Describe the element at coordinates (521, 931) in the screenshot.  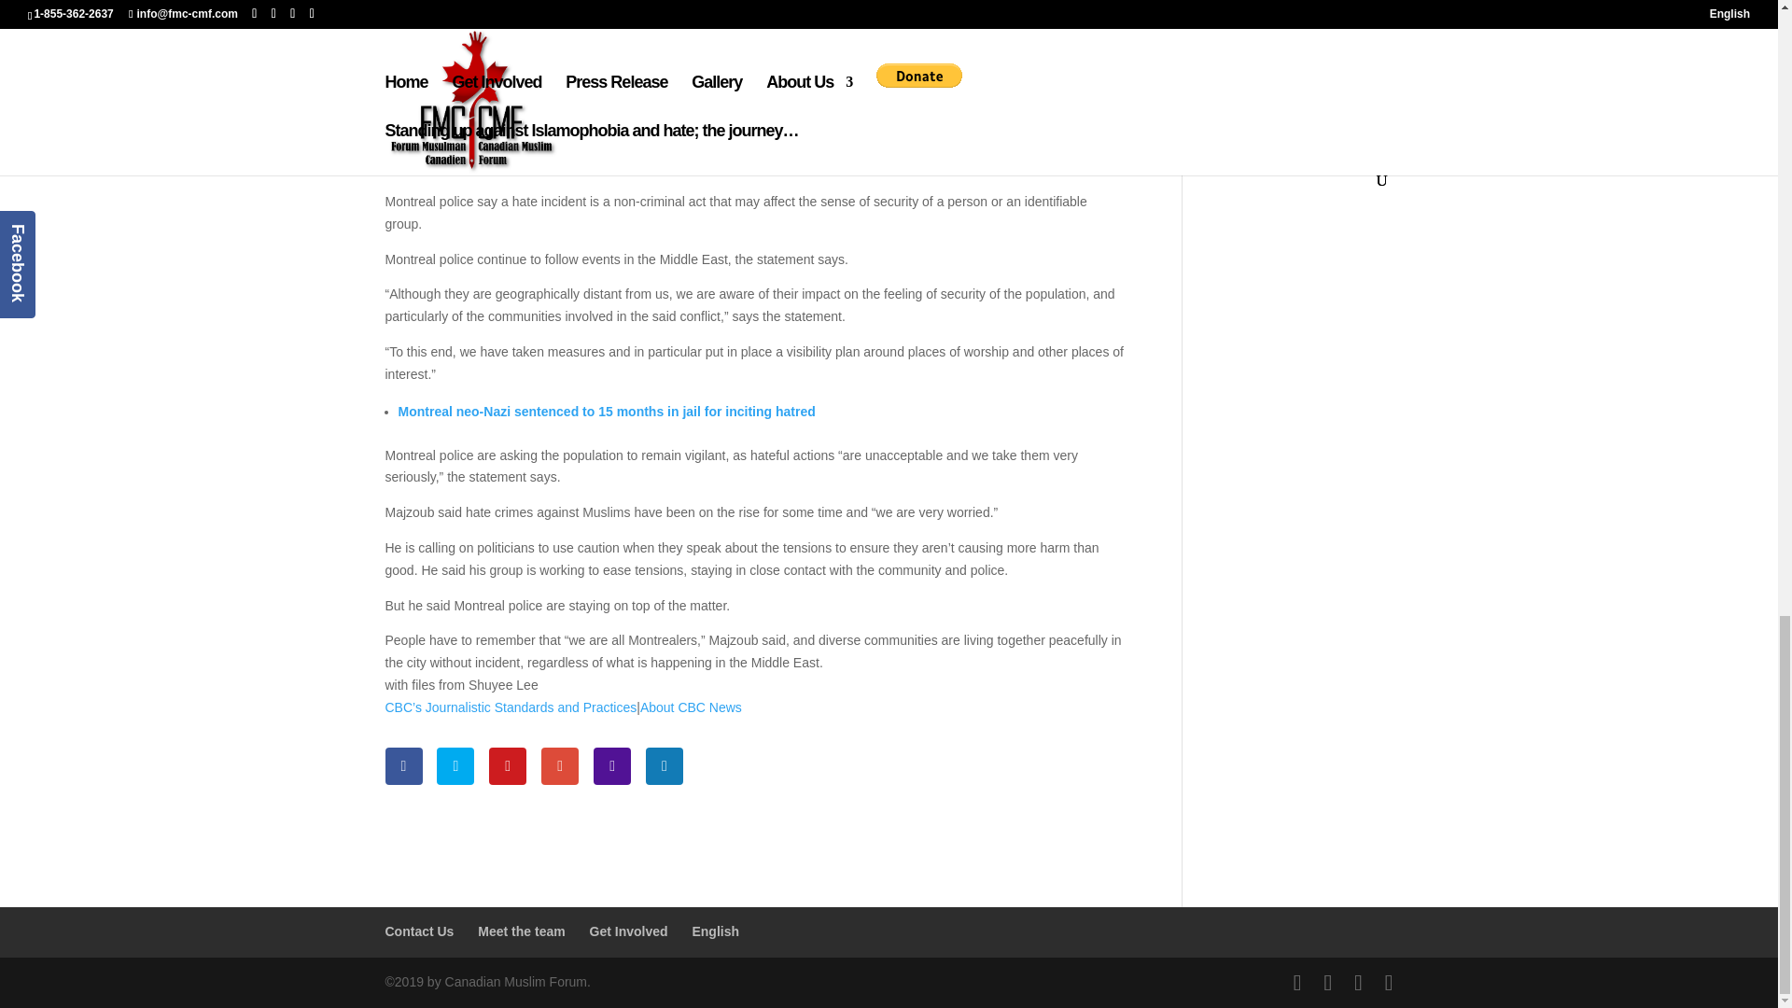
I see `Meet the team` at that location.